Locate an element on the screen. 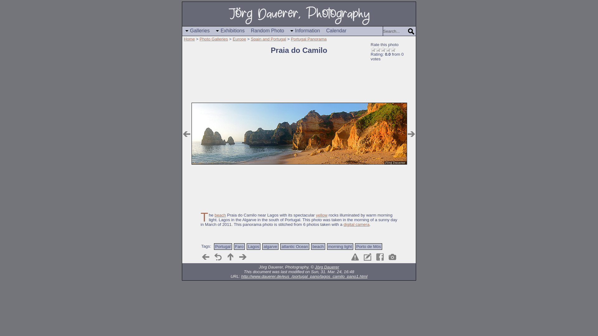  yellow is located at coordinates (321, 215).